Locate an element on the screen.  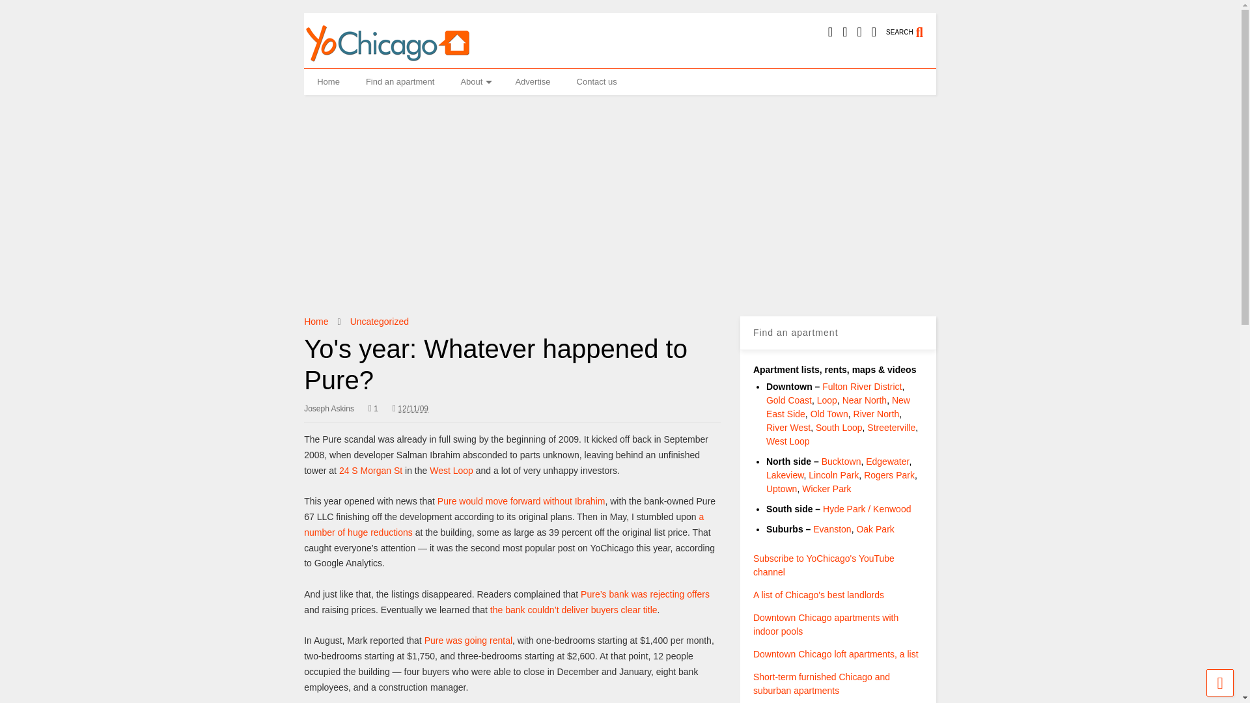
West Loop is located at coordinates (452, 470).